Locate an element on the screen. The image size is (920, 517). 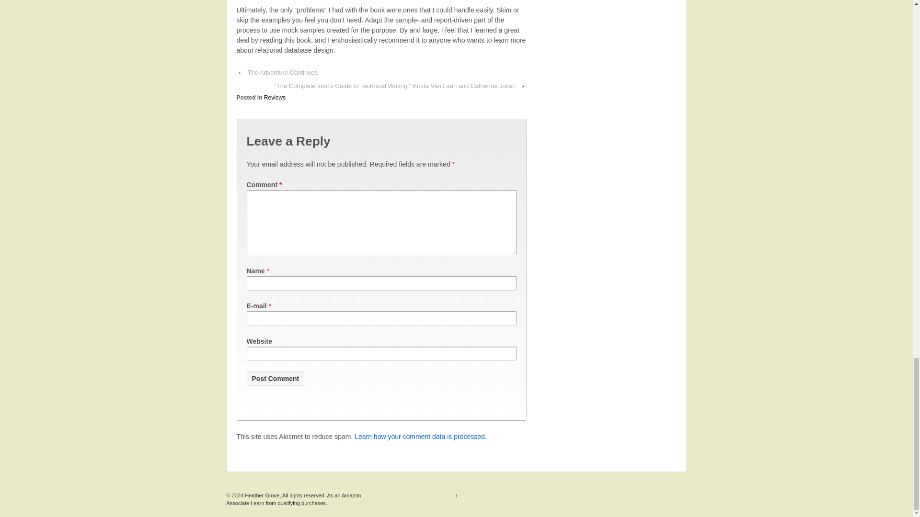
The Adventure Continues is located at coordinates (283, 73).